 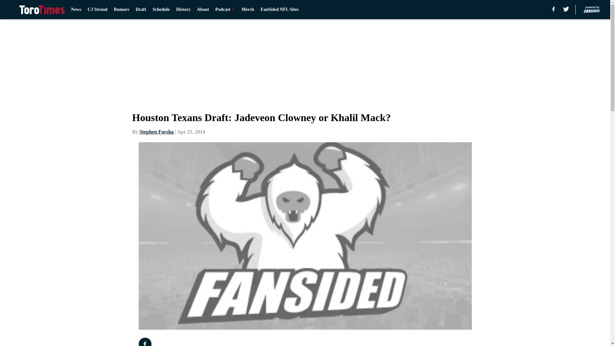 I want to click on Stephen Forsha, so click(x=156, y=132).